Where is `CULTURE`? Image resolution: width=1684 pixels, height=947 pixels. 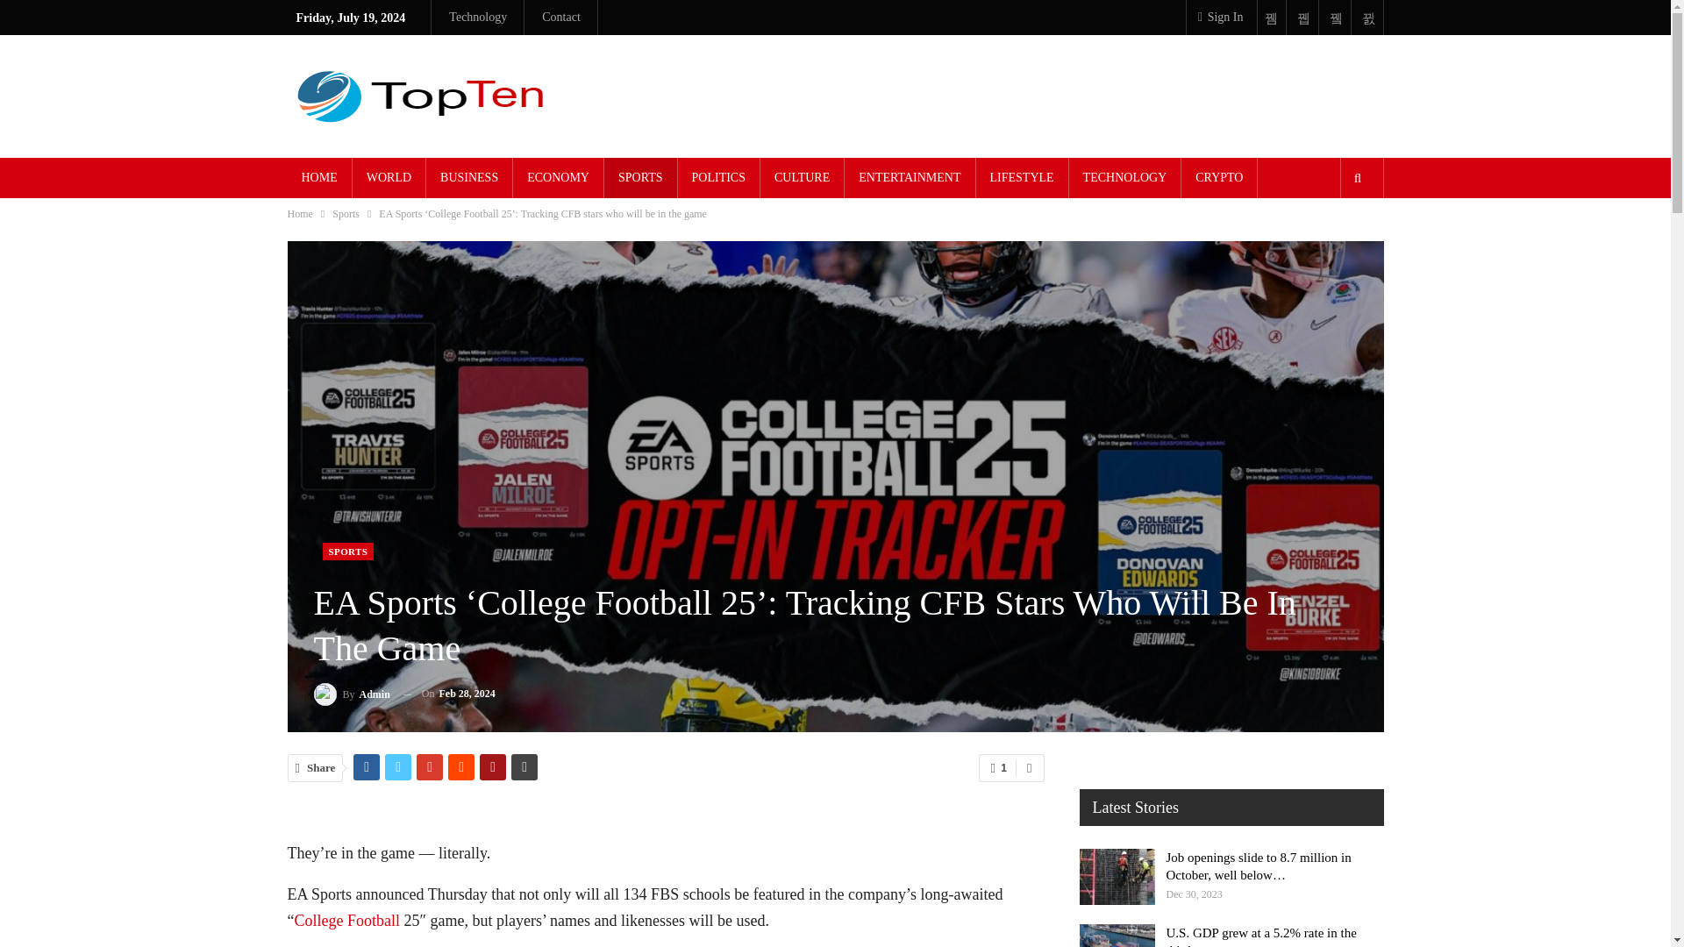
CULTURE is located at coordinates (802, 177).